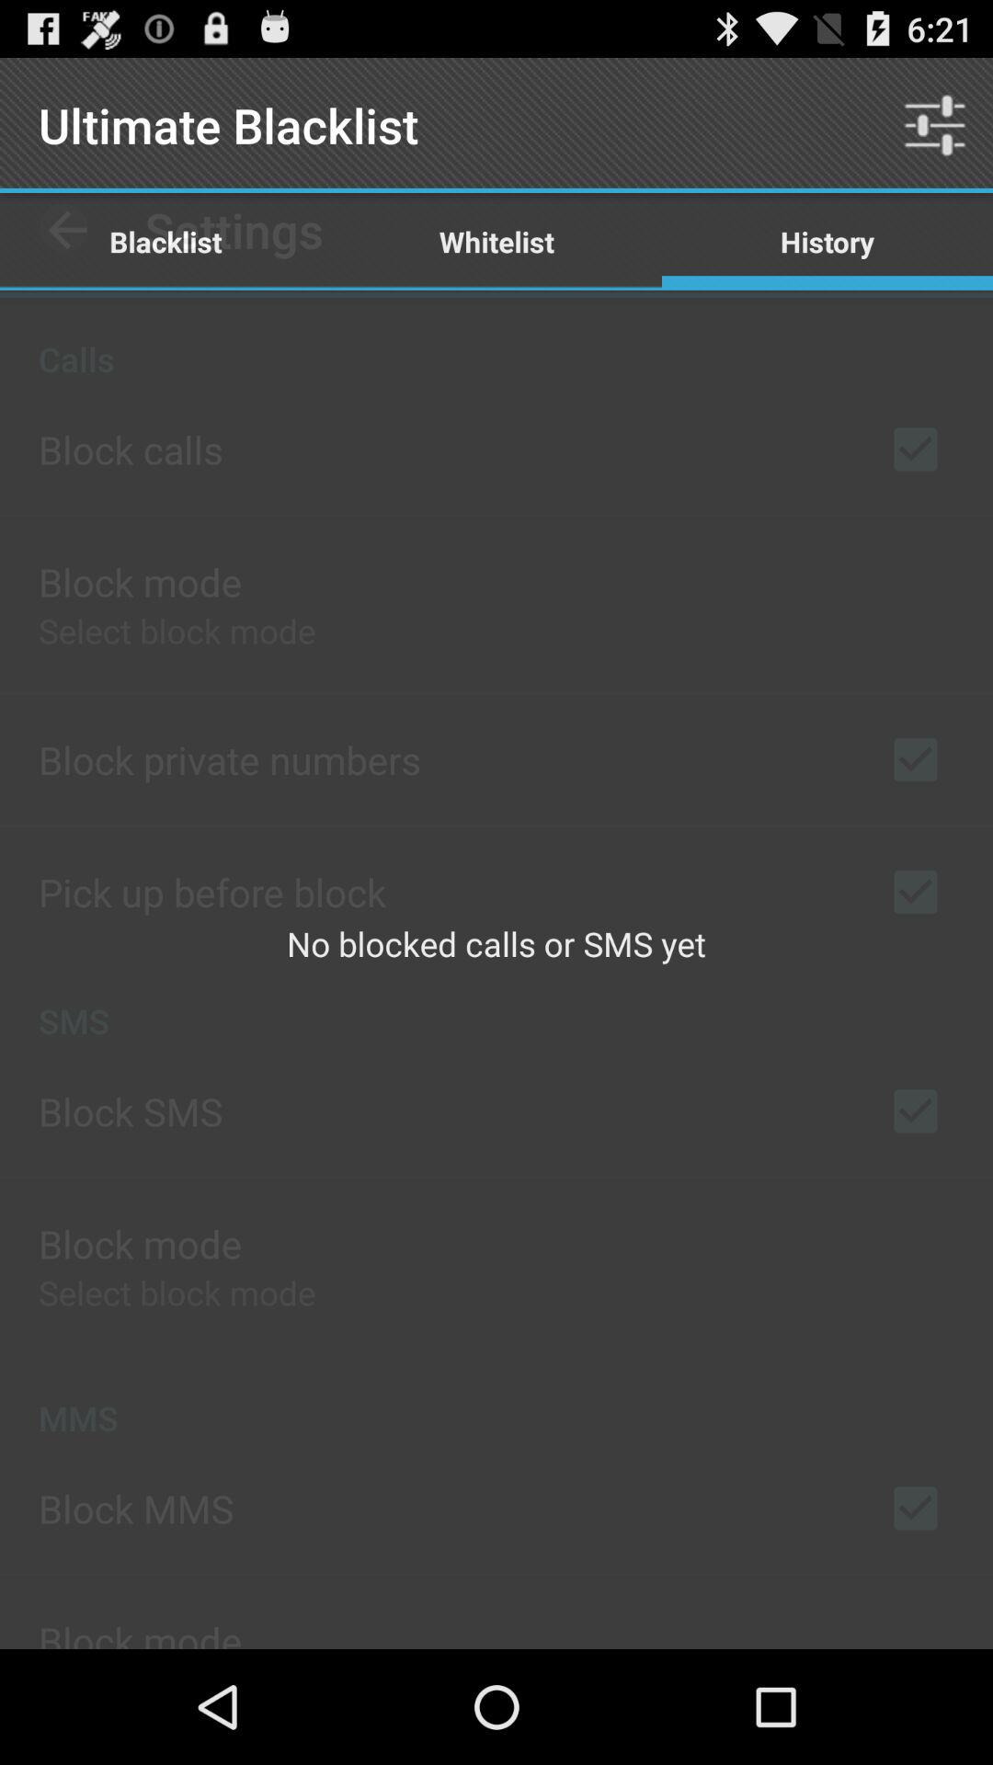  What do you see at coordinates (496, 241) in the screenshot?
I see `tap icon below ultimate blacklist icon` at bounding box center [496, 241].